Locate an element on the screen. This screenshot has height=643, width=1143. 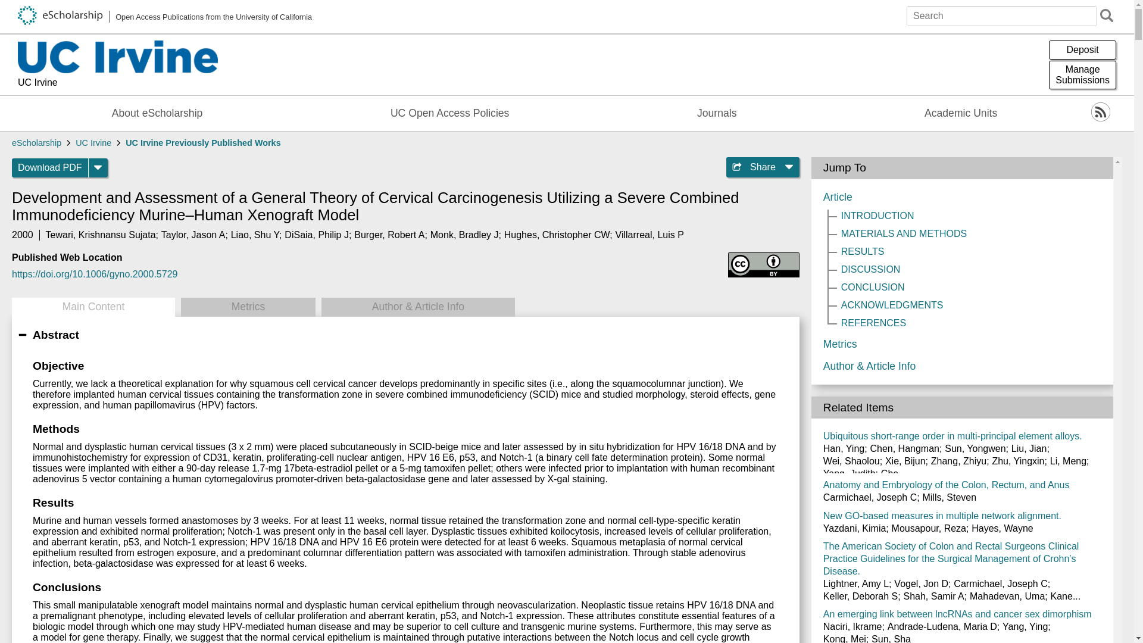
Taylor, Jason A is located at coordinates (193, 235).